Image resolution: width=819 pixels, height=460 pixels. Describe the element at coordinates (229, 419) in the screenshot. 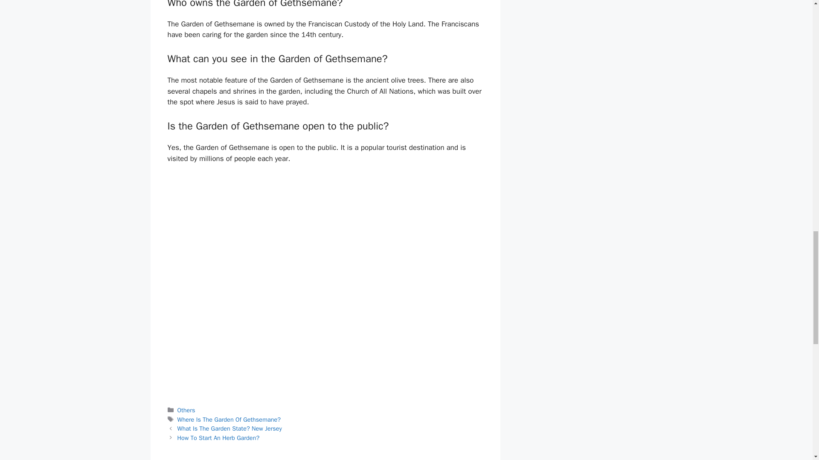

I see `Where Is The Garden Of Gethsemane?` at that location.